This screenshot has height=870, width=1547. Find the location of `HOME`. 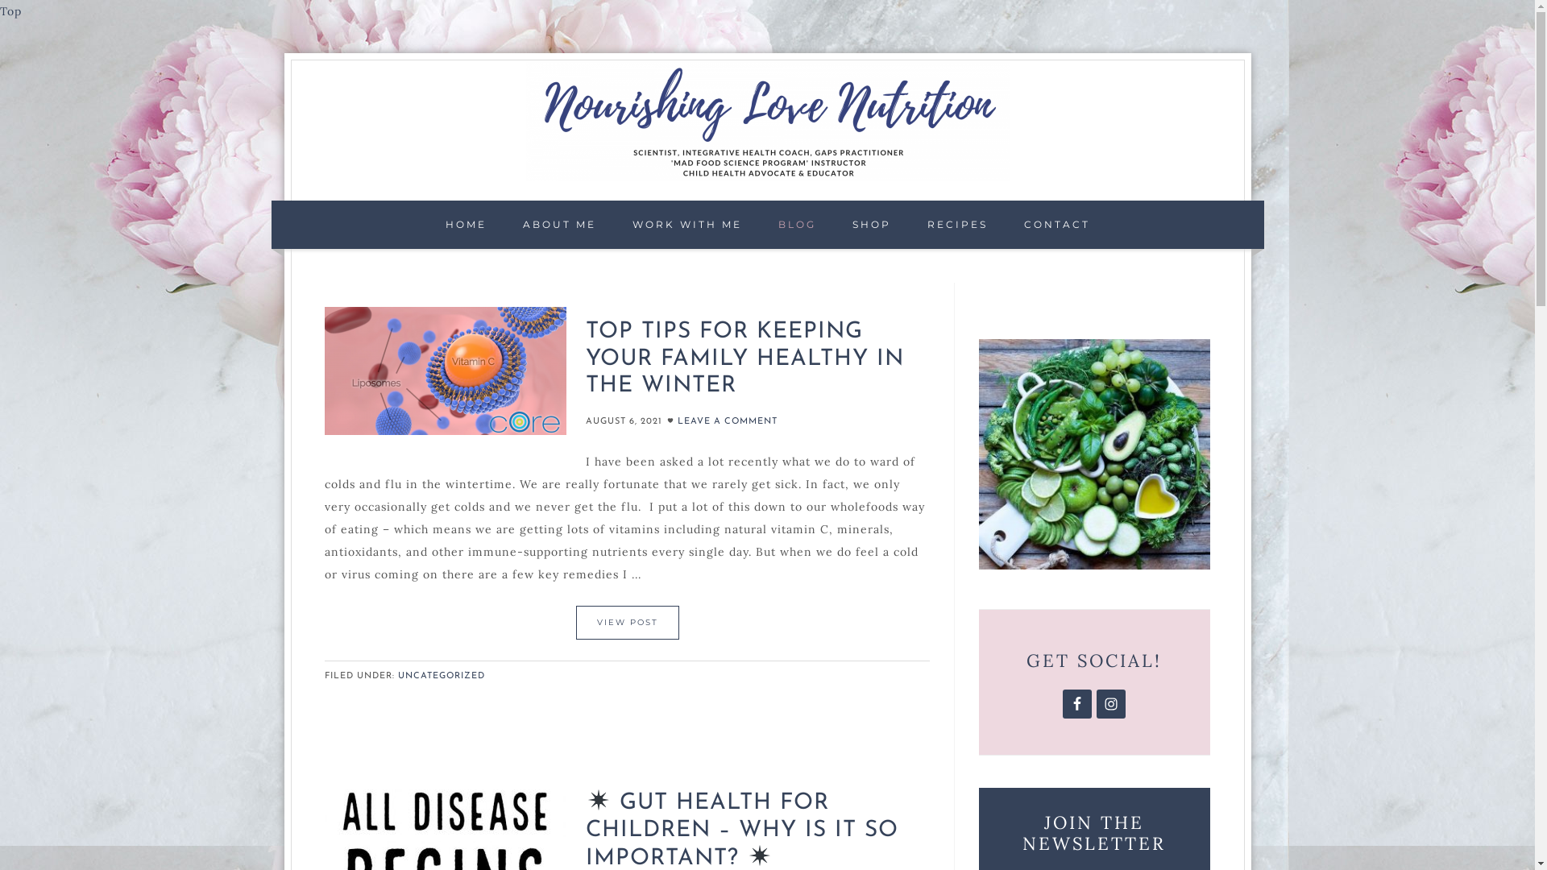

HOME is located at coordinates (466, 225).